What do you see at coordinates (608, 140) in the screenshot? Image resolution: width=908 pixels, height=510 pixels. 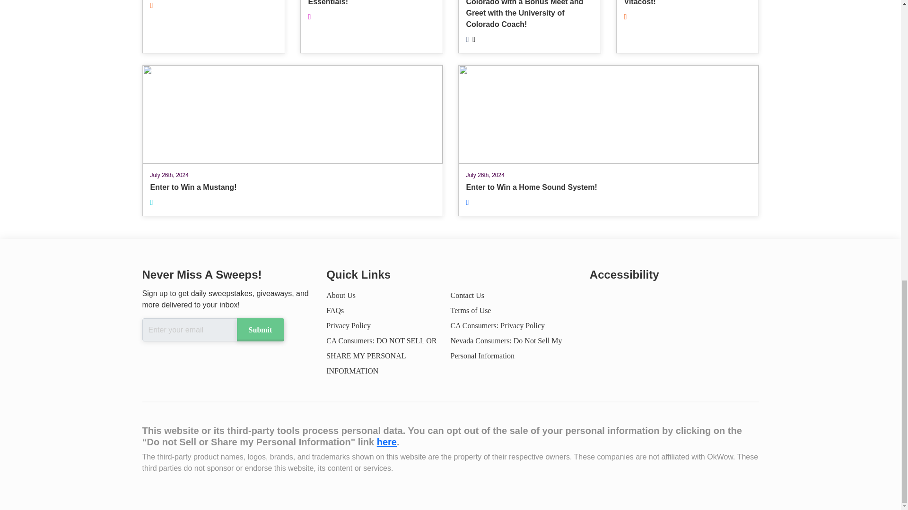 I see `Terms of Use` at bounding box center [608, 140].